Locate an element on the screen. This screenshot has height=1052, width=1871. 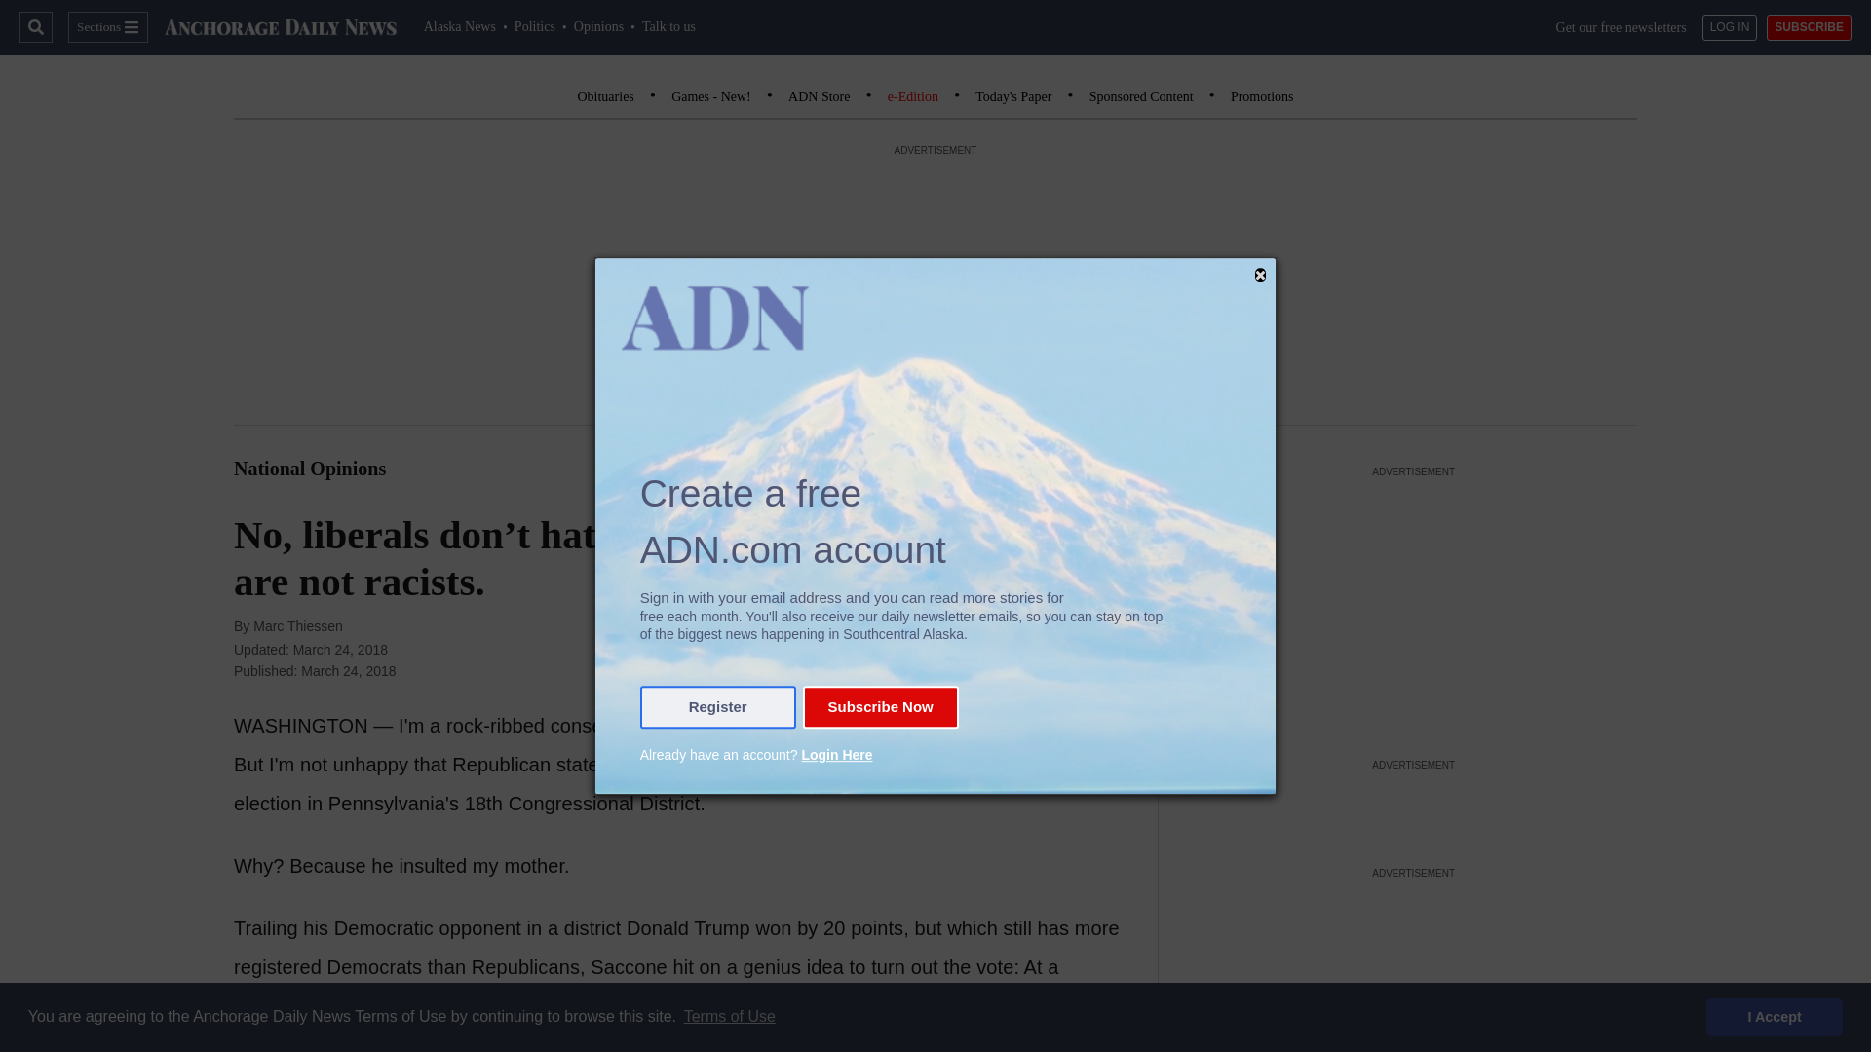
Sections is located at coordinates (107, 27).